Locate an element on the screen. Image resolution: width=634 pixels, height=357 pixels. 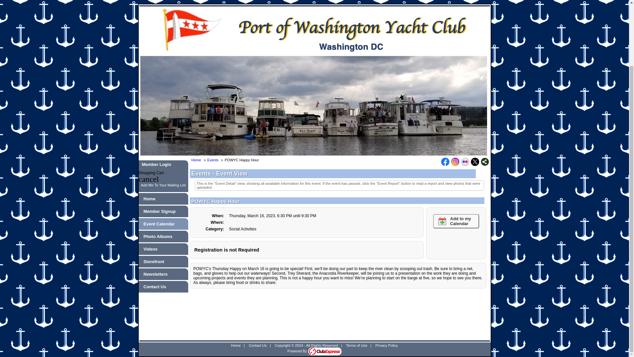
Add to my Calendar is located at coordinates (456, 221).